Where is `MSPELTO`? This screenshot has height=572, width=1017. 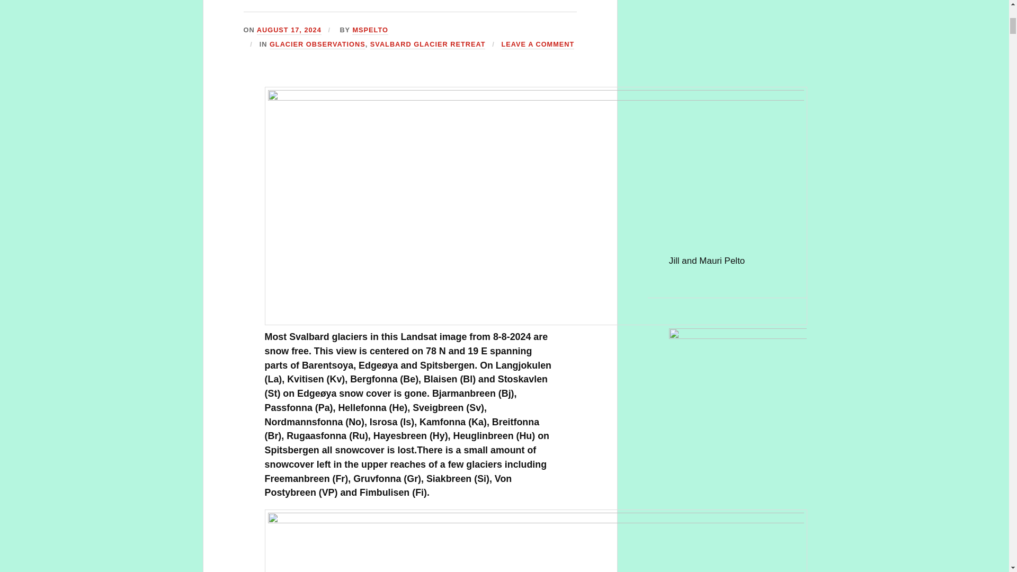 MSPELTO is located at coordinates (370, 30).